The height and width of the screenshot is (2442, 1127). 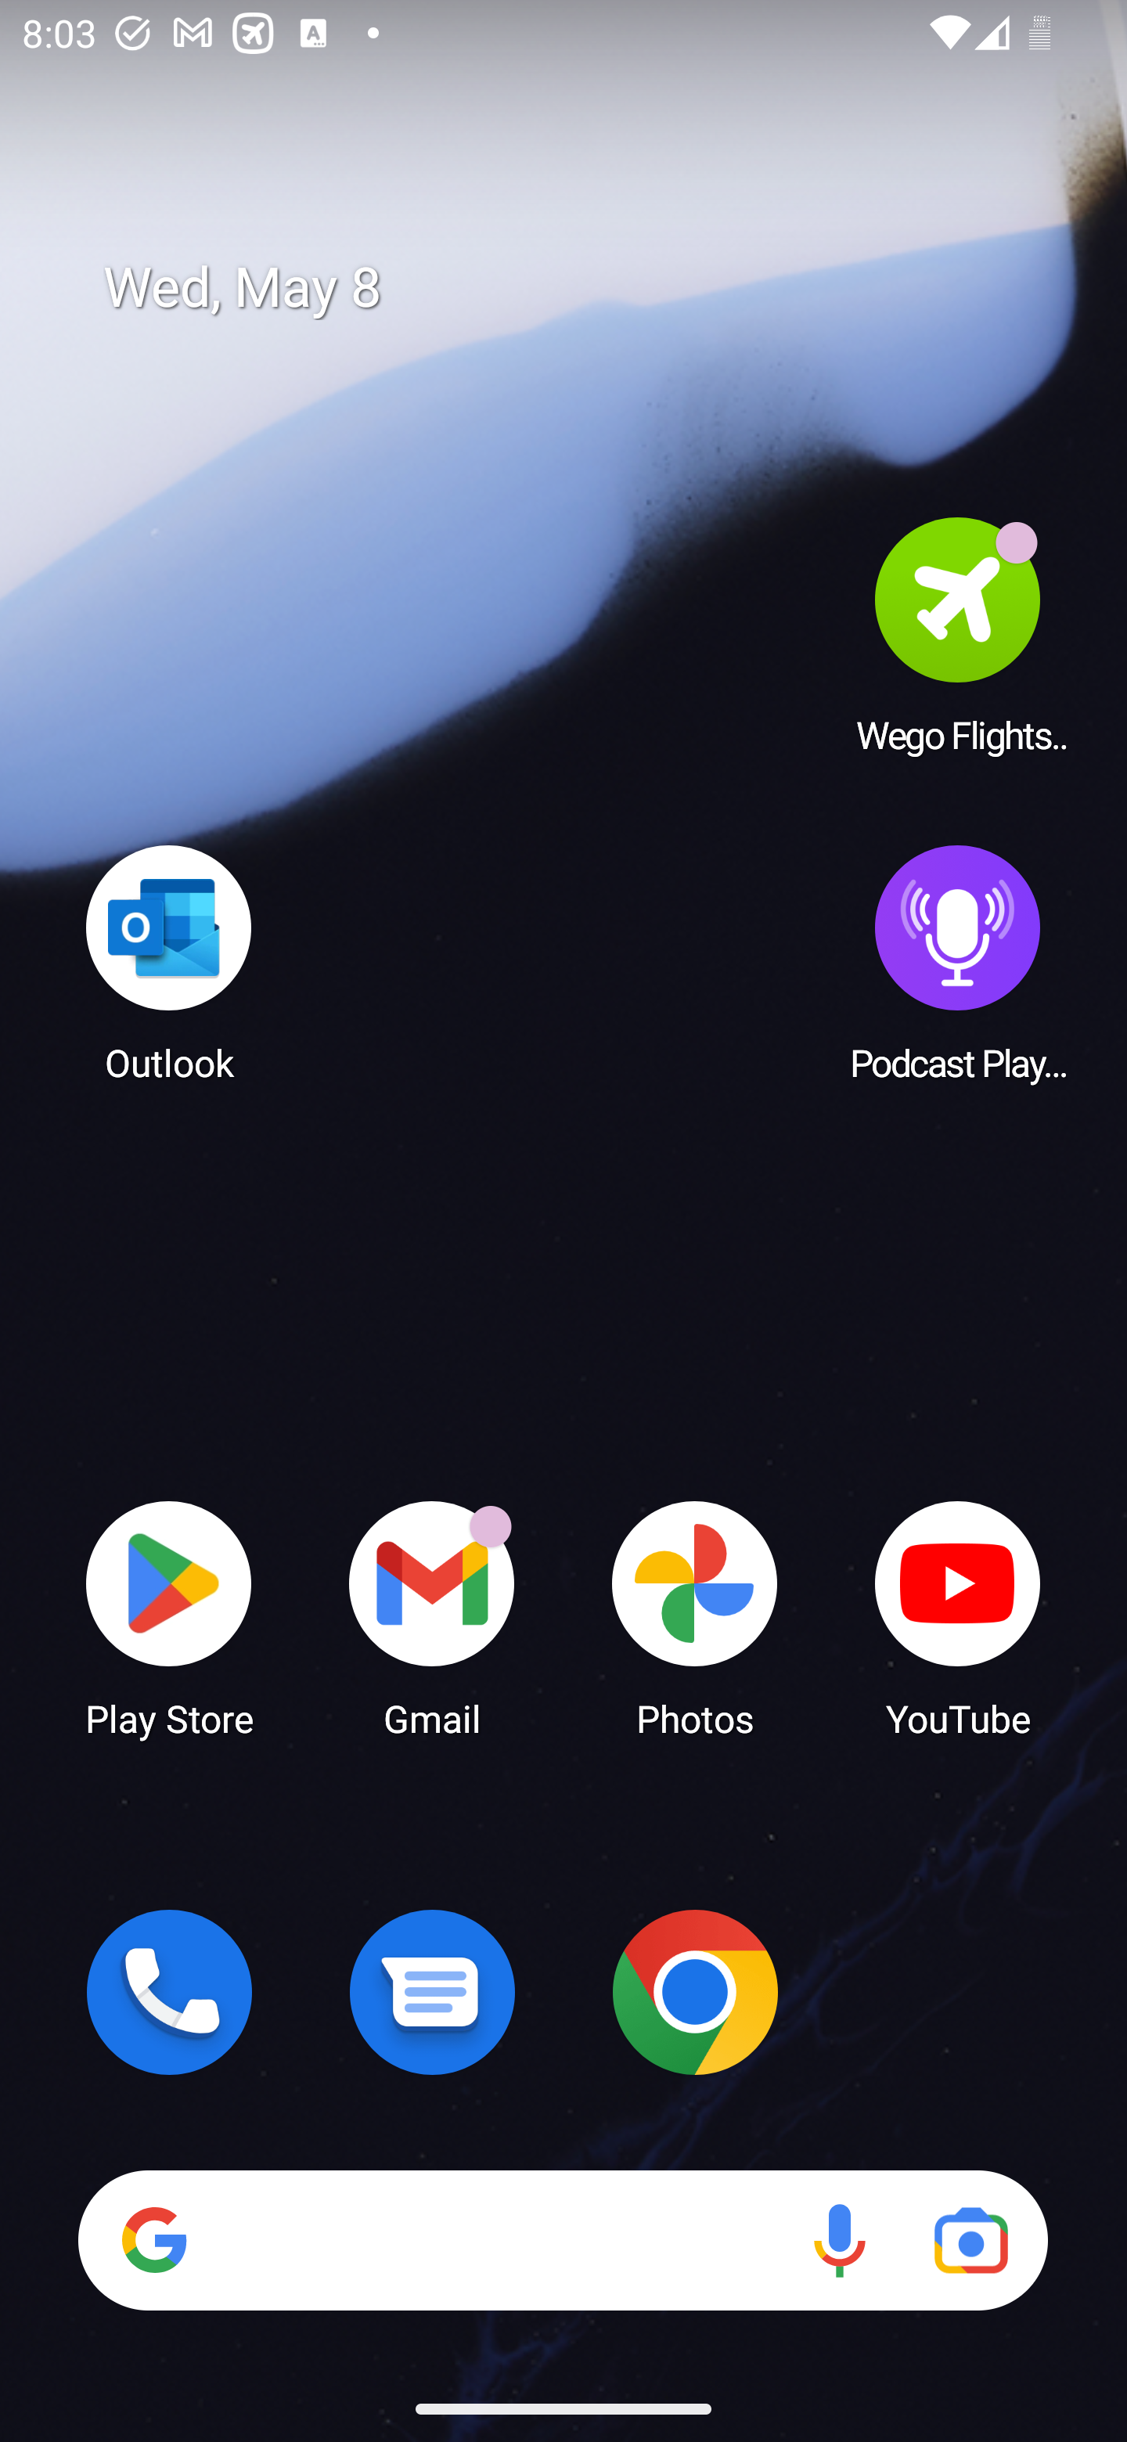 I want to click on Chrome, so click(x=695, y=1992).